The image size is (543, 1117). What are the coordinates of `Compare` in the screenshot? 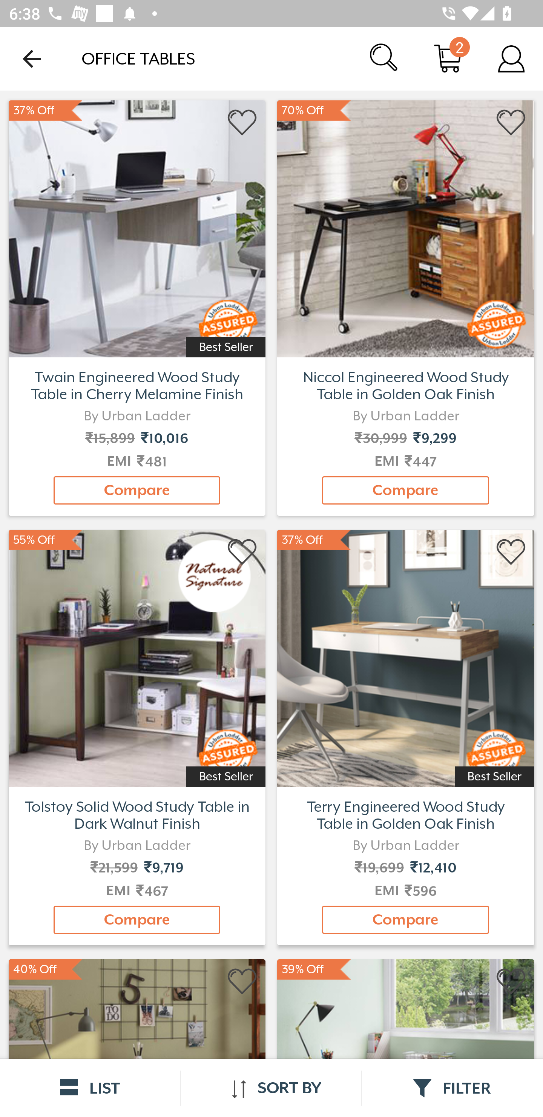 It's located at (405, 490).